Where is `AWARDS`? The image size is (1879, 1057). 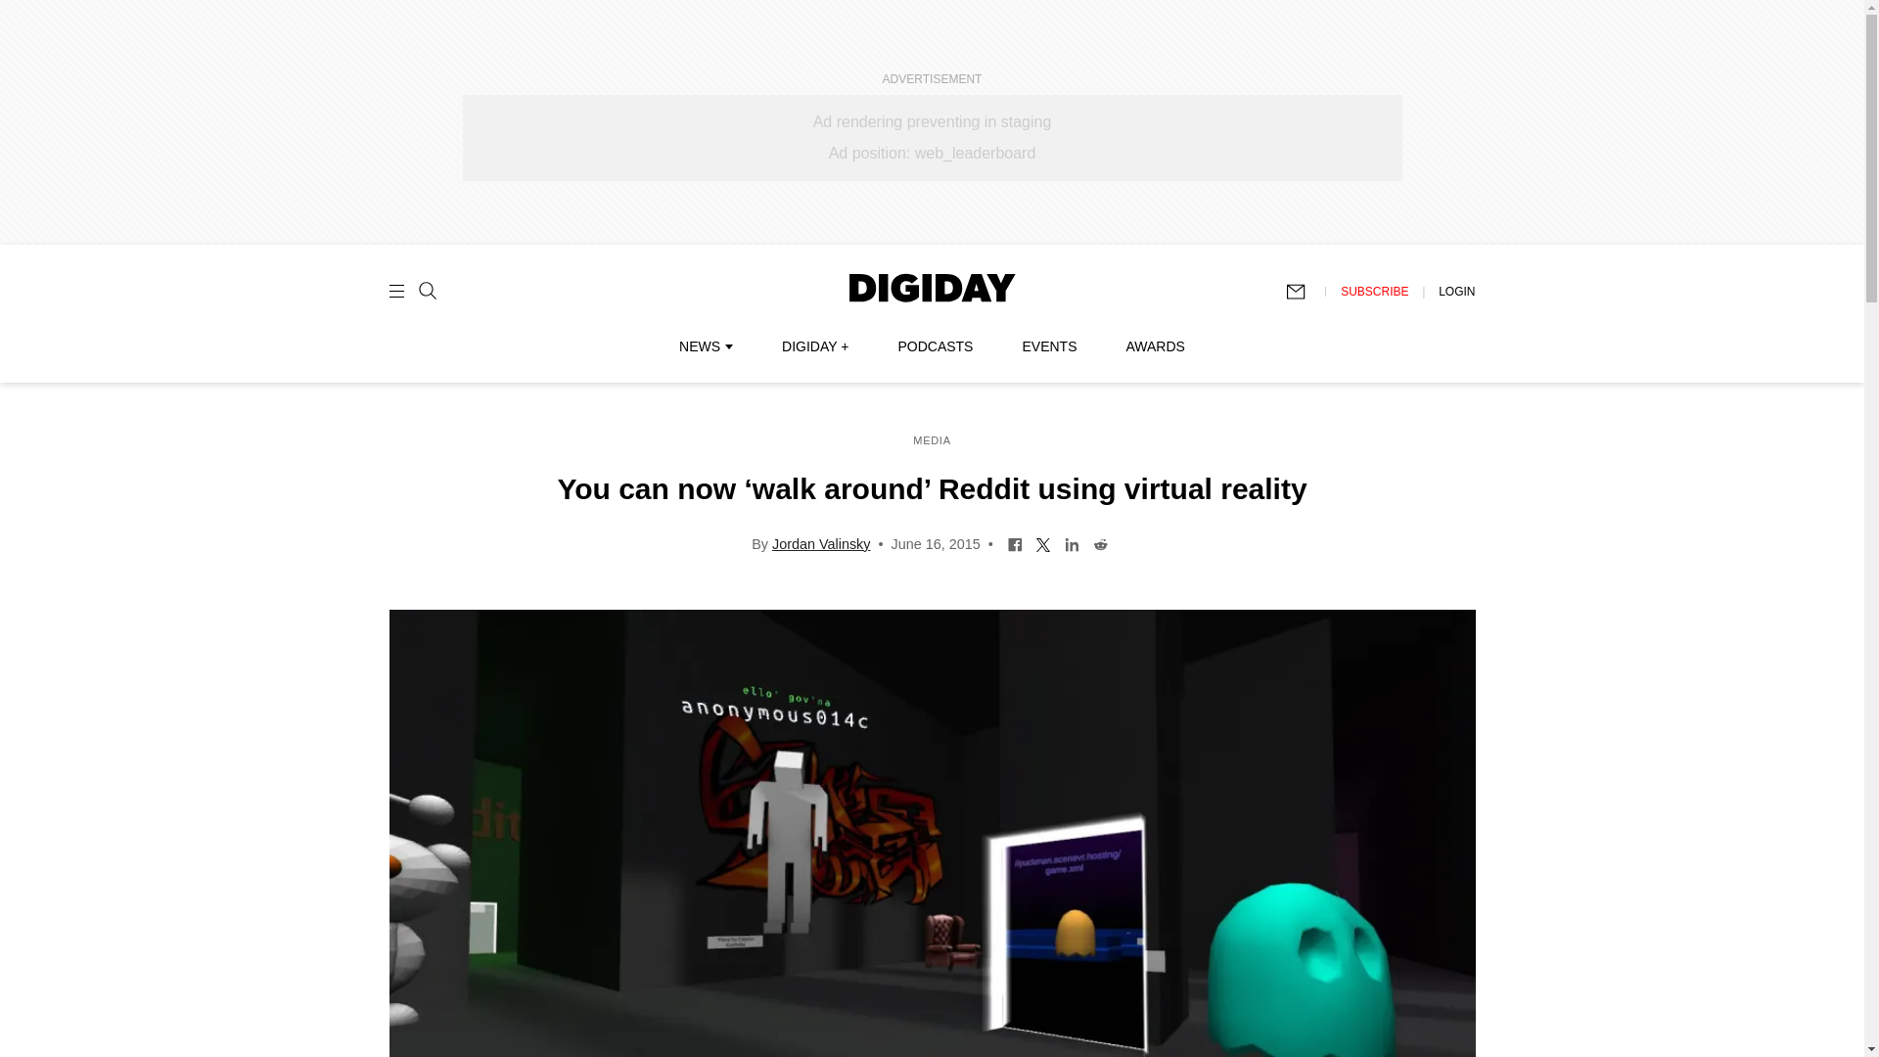
AWARDS is located at coordinates (1155, 345).